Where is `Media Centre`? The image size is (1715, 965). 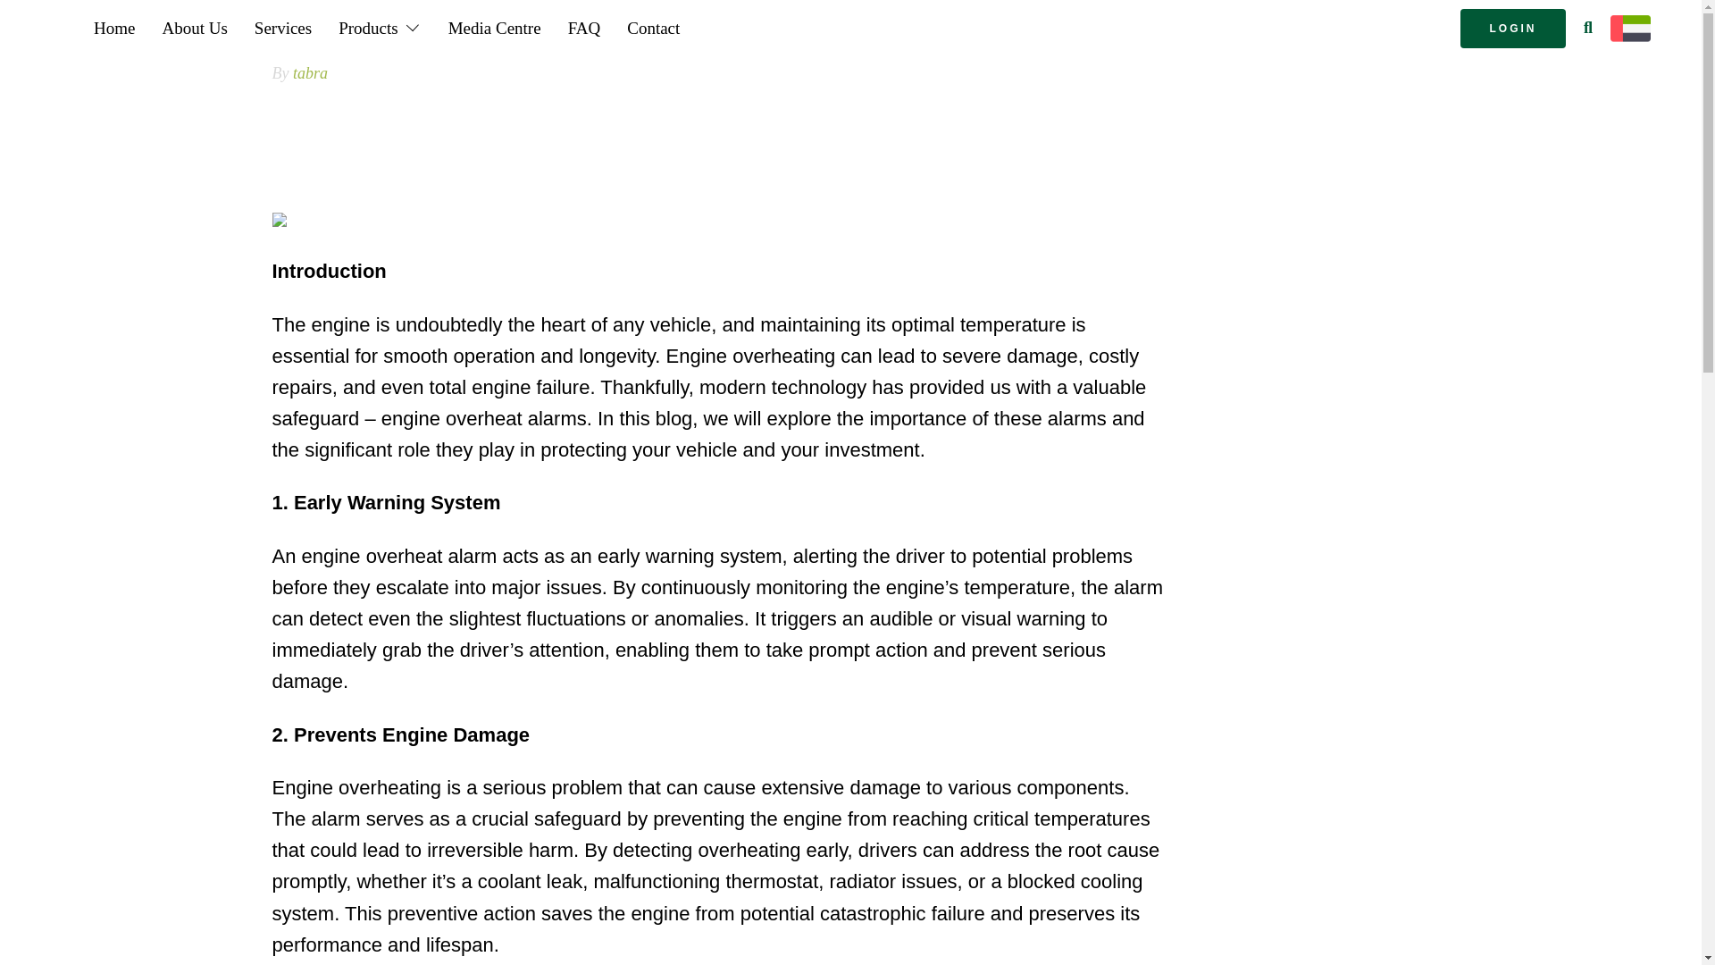 Media Centre is located at coordinates (495, 28).